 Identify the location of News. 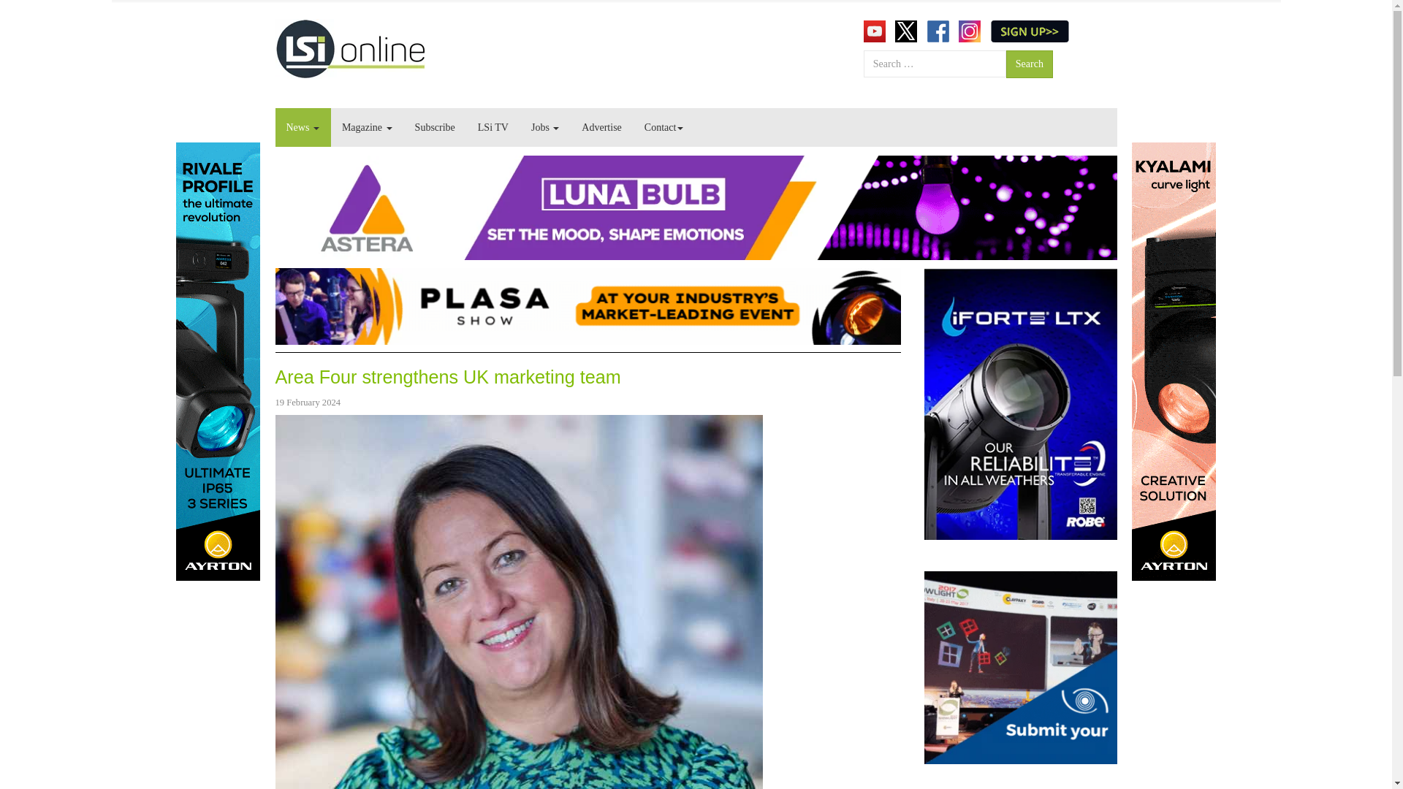
(303, 127).